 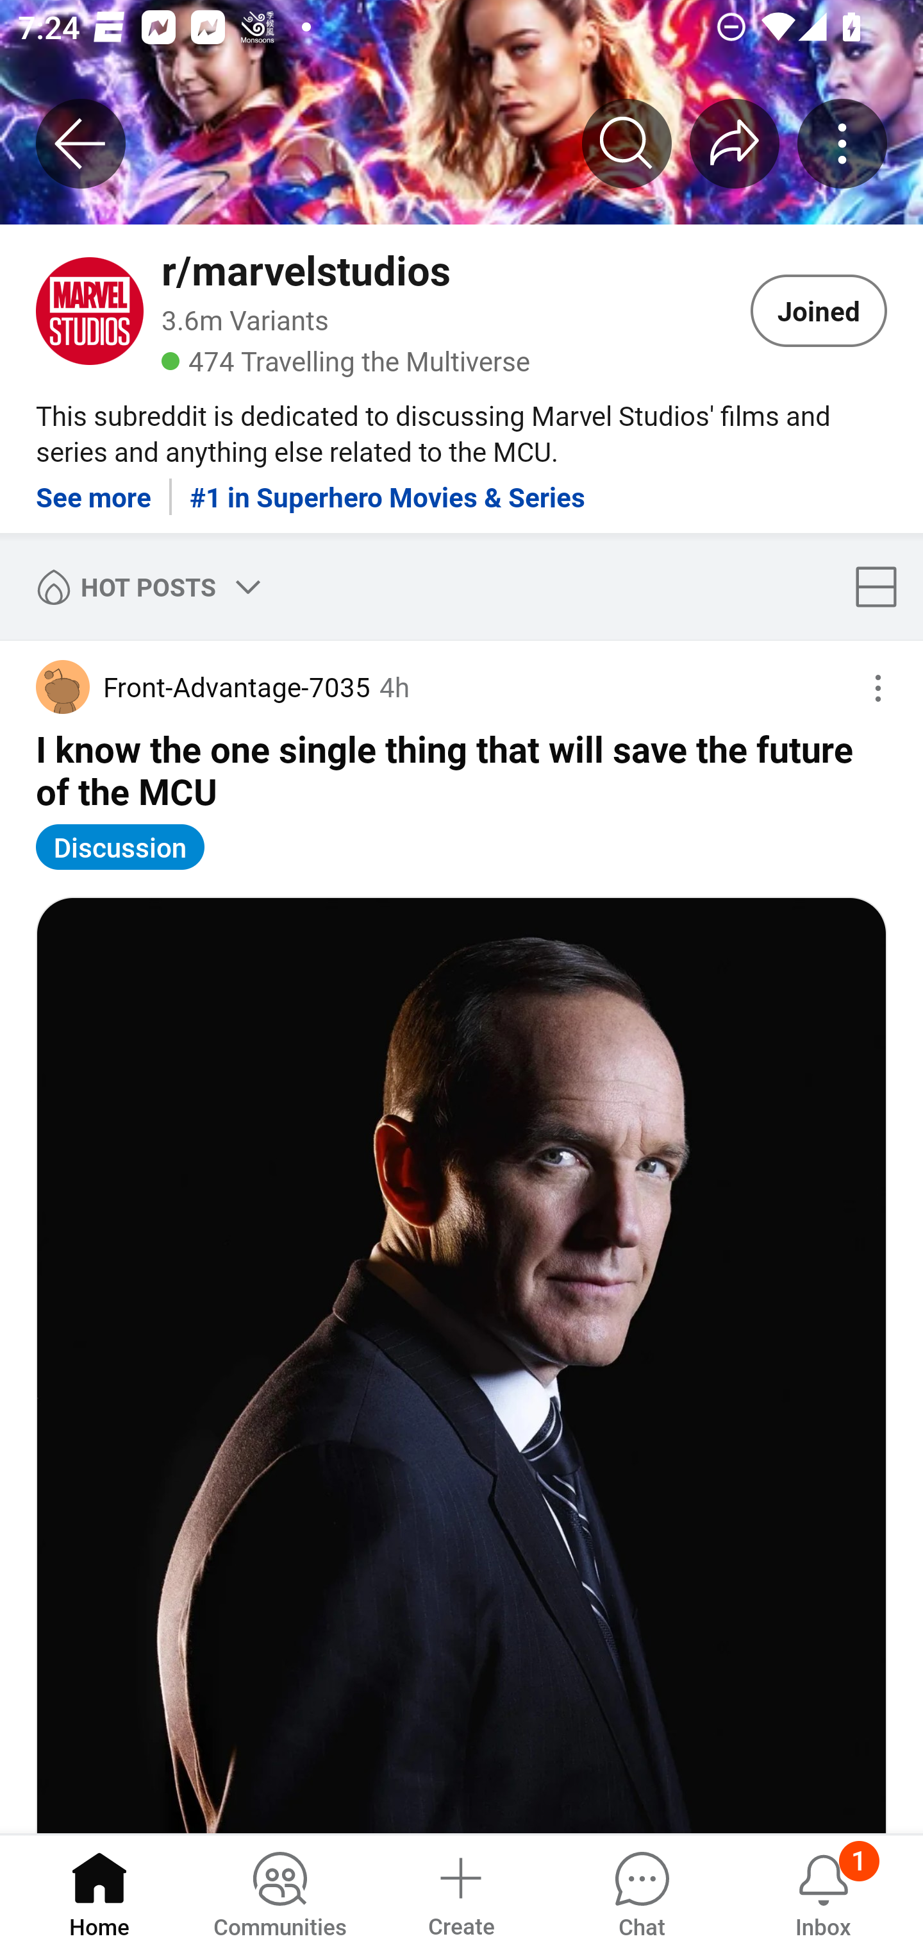 What do you see at coordinates (642, 1891) in the screenshot?
I see `Chat` at bounding box center [642, 1891].